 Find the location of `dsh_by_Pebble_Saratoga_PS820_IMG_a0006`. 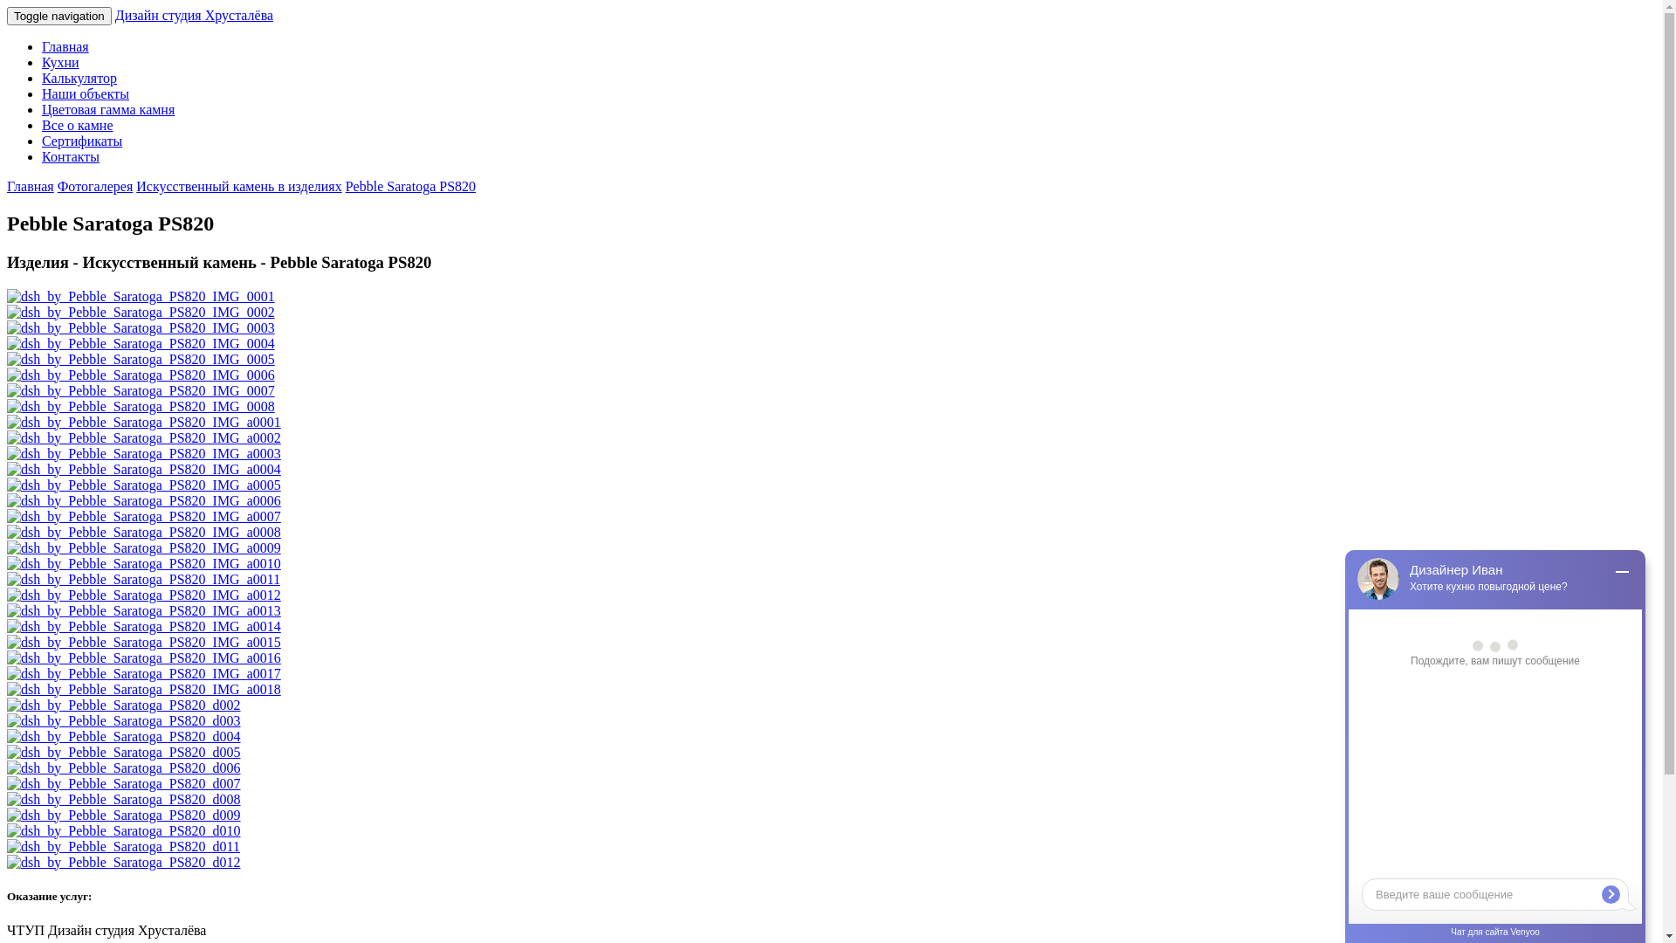

dsh_by_Pebble_Saratoga_PS820_IMG_a0006 is located at coordinates (144, 501).